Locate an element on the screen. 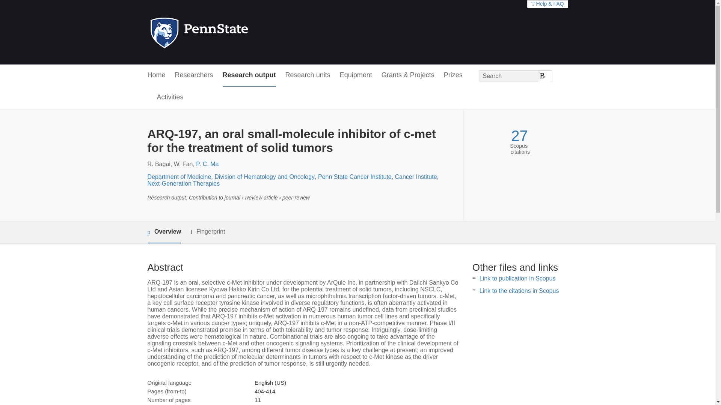  Fingerprint is located at coordinates (207, 232).